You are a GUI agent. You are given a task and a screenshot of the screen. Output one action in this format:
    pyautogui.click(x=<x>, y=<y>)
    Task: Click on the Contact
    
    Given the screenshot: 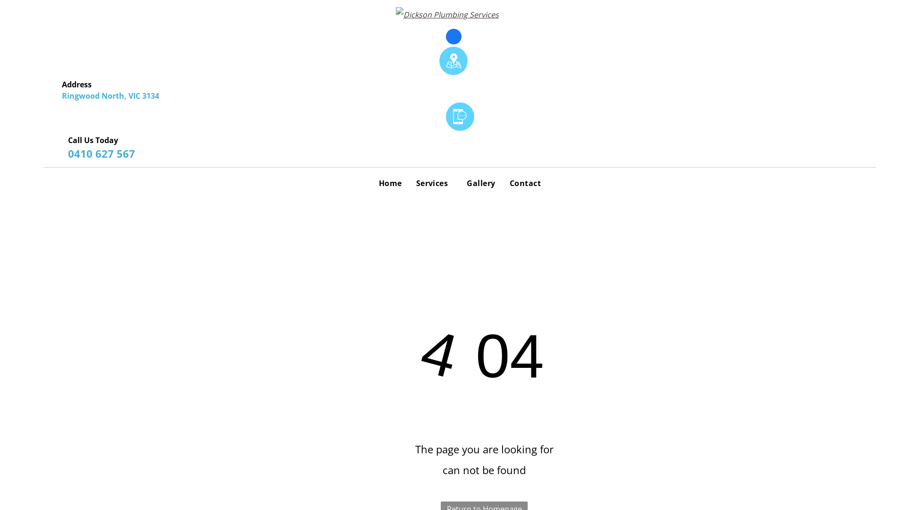 What is the action you would take?
    pyautogui.click(x=525, y=183)
    